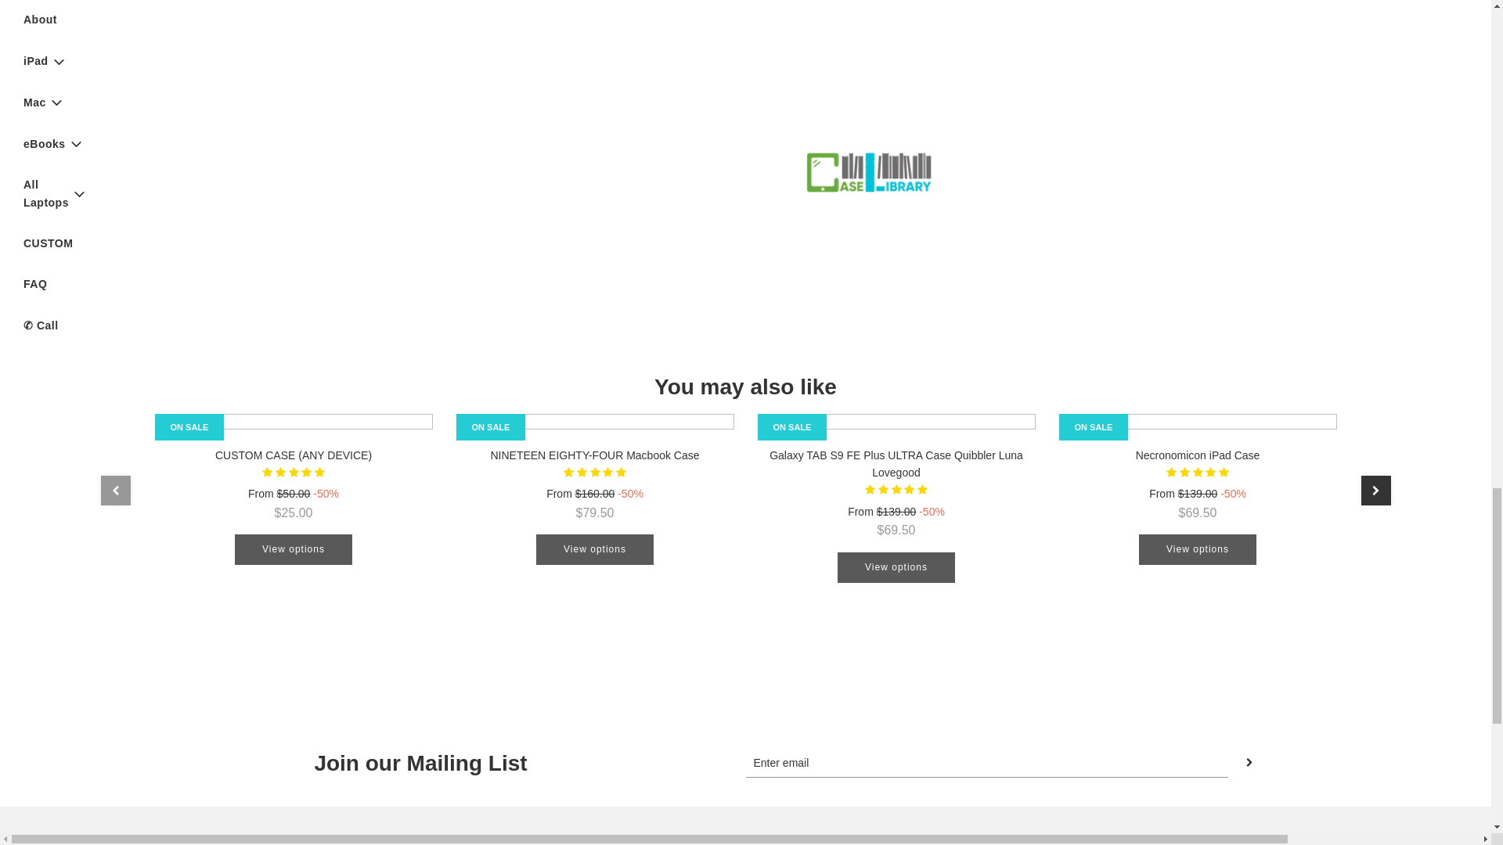  Describe the element at coordinates (1196, 424) in the screenshot. I see `Necronomicon iPad Case` at that location.